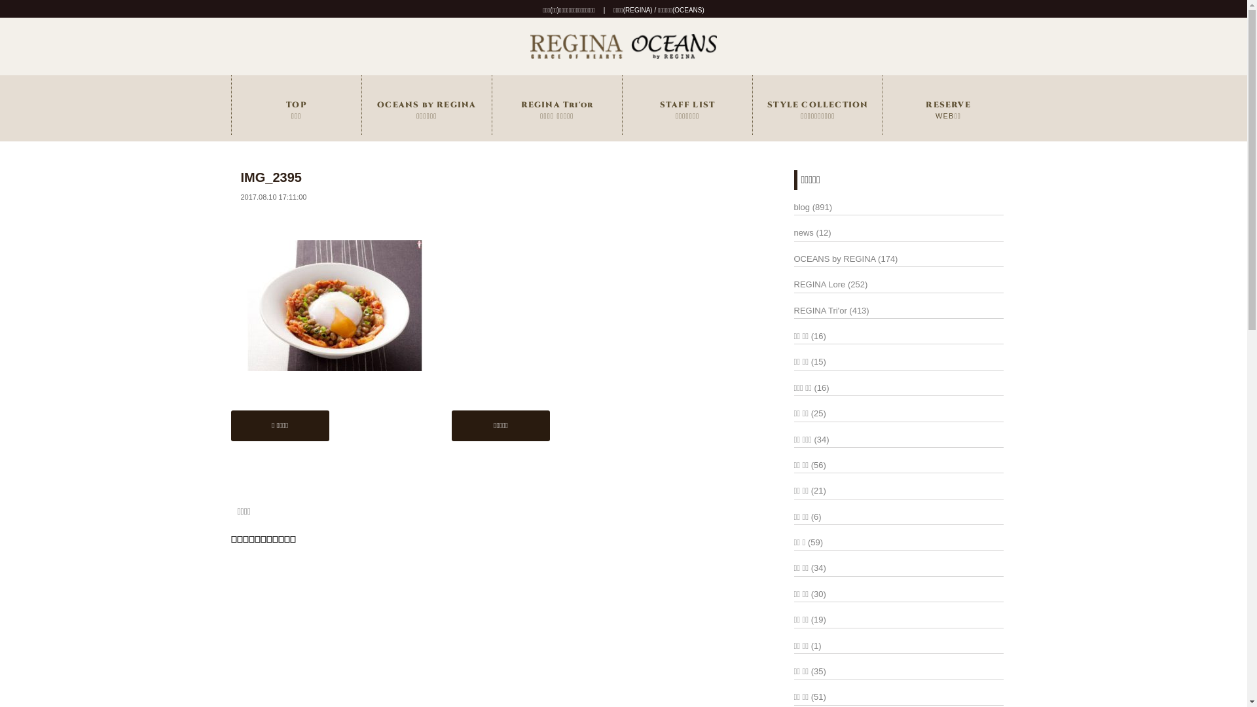  I want to click on news, so click(803, 233).